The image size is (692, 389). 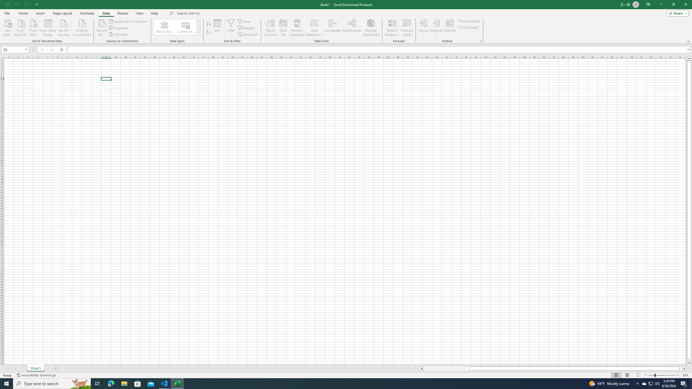 What do you see at coordinates (164, 27) in the screenshot?
I see `Stocks (English)` at bounding box center [164, 27].